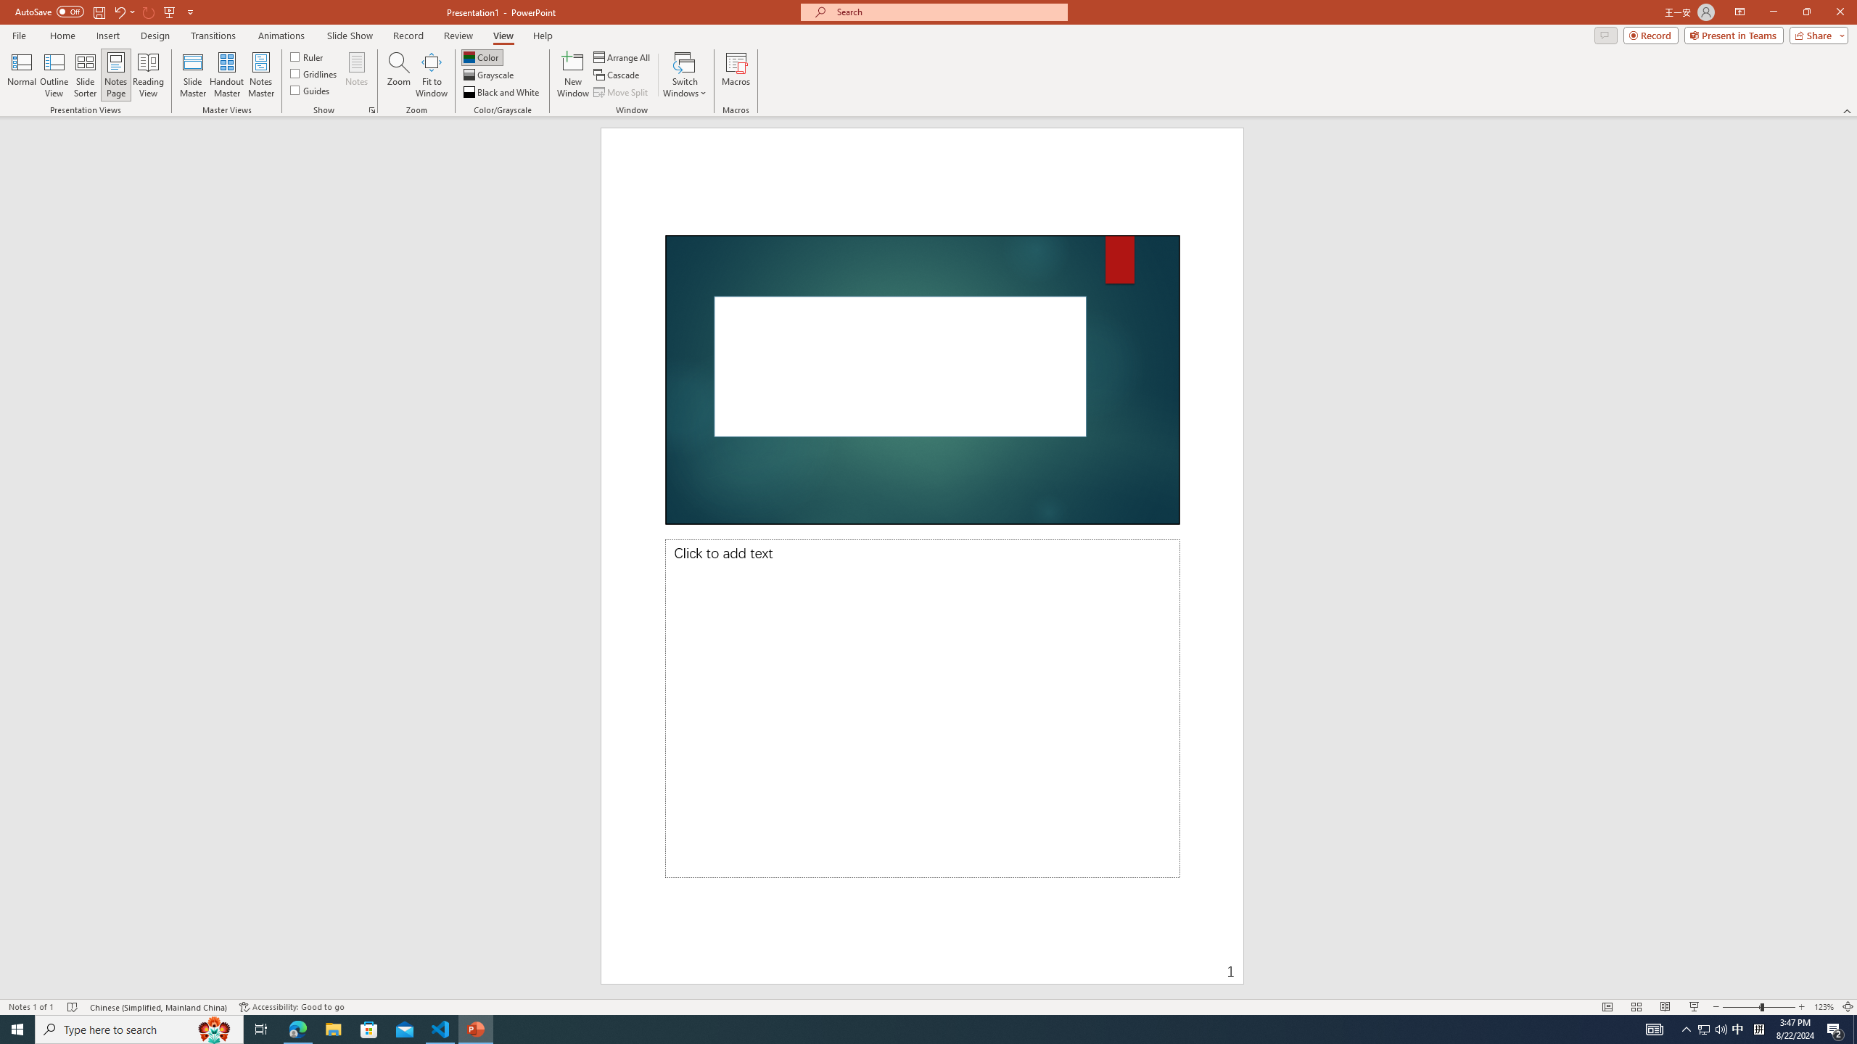 Image resolution: width=1857 pixels, height=1044 pixels. I want to click on Slide Show, so click(350, 36).